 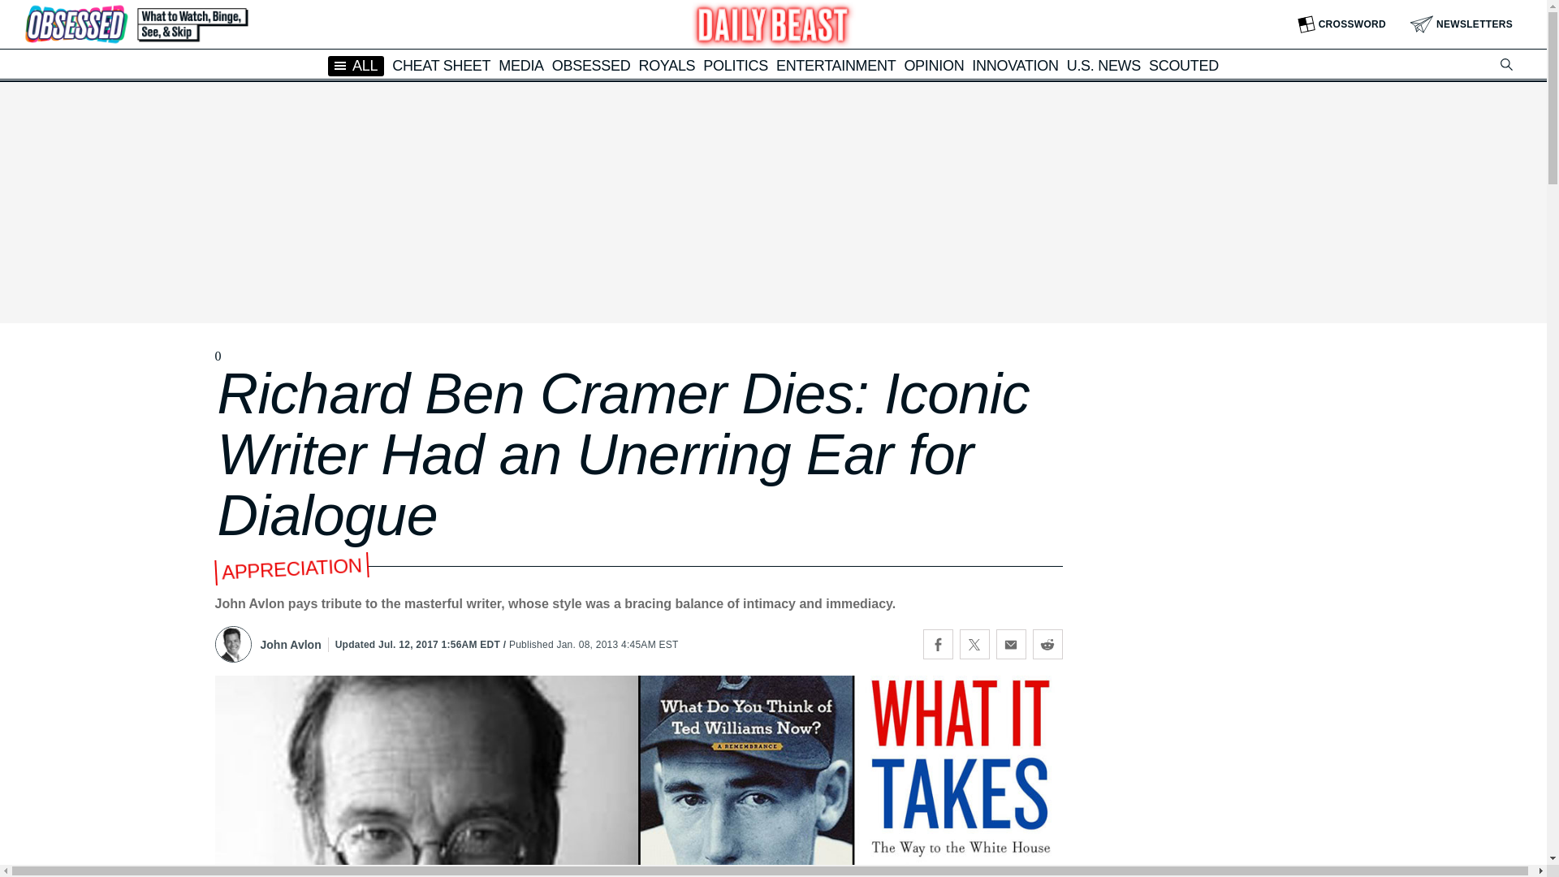 I want to click on SCOUTED, so click(x=1184, y=65).